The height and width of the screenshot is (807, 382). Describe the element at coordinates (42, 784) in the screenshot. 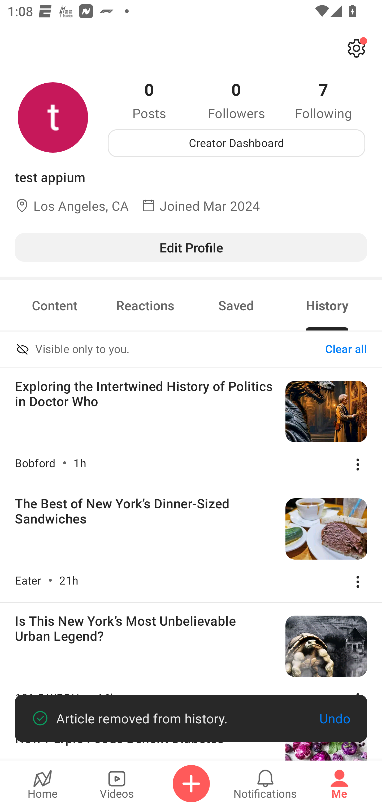

I see `Home` at that location.